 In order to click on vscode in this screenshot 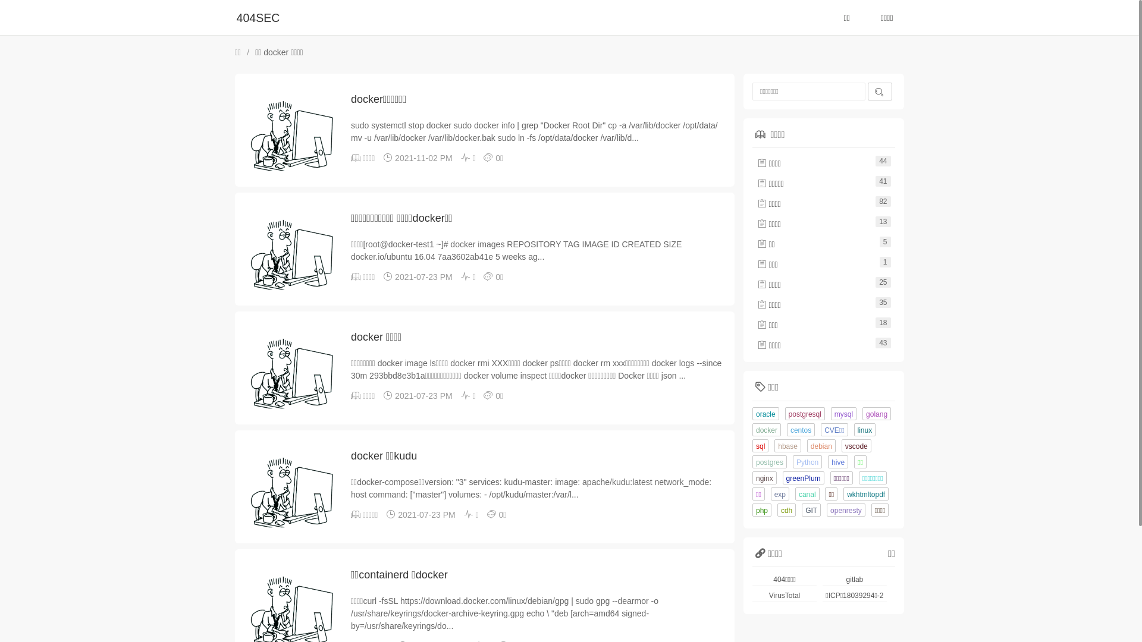, I will do `click(857, 446)`.